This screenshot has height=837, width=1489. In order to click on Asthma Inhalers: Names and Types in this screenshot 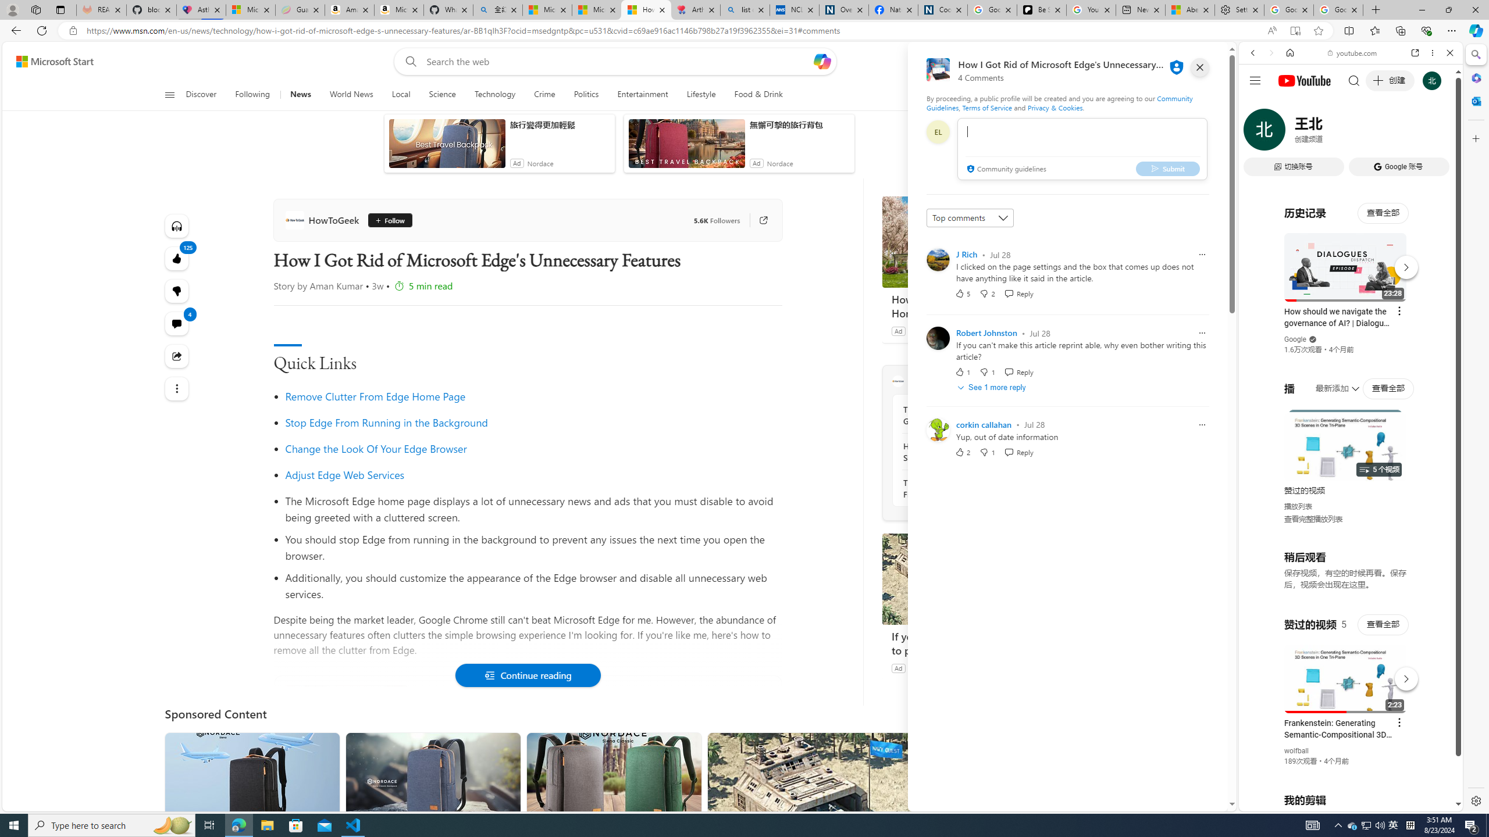, I will do `click(201, 10)`.